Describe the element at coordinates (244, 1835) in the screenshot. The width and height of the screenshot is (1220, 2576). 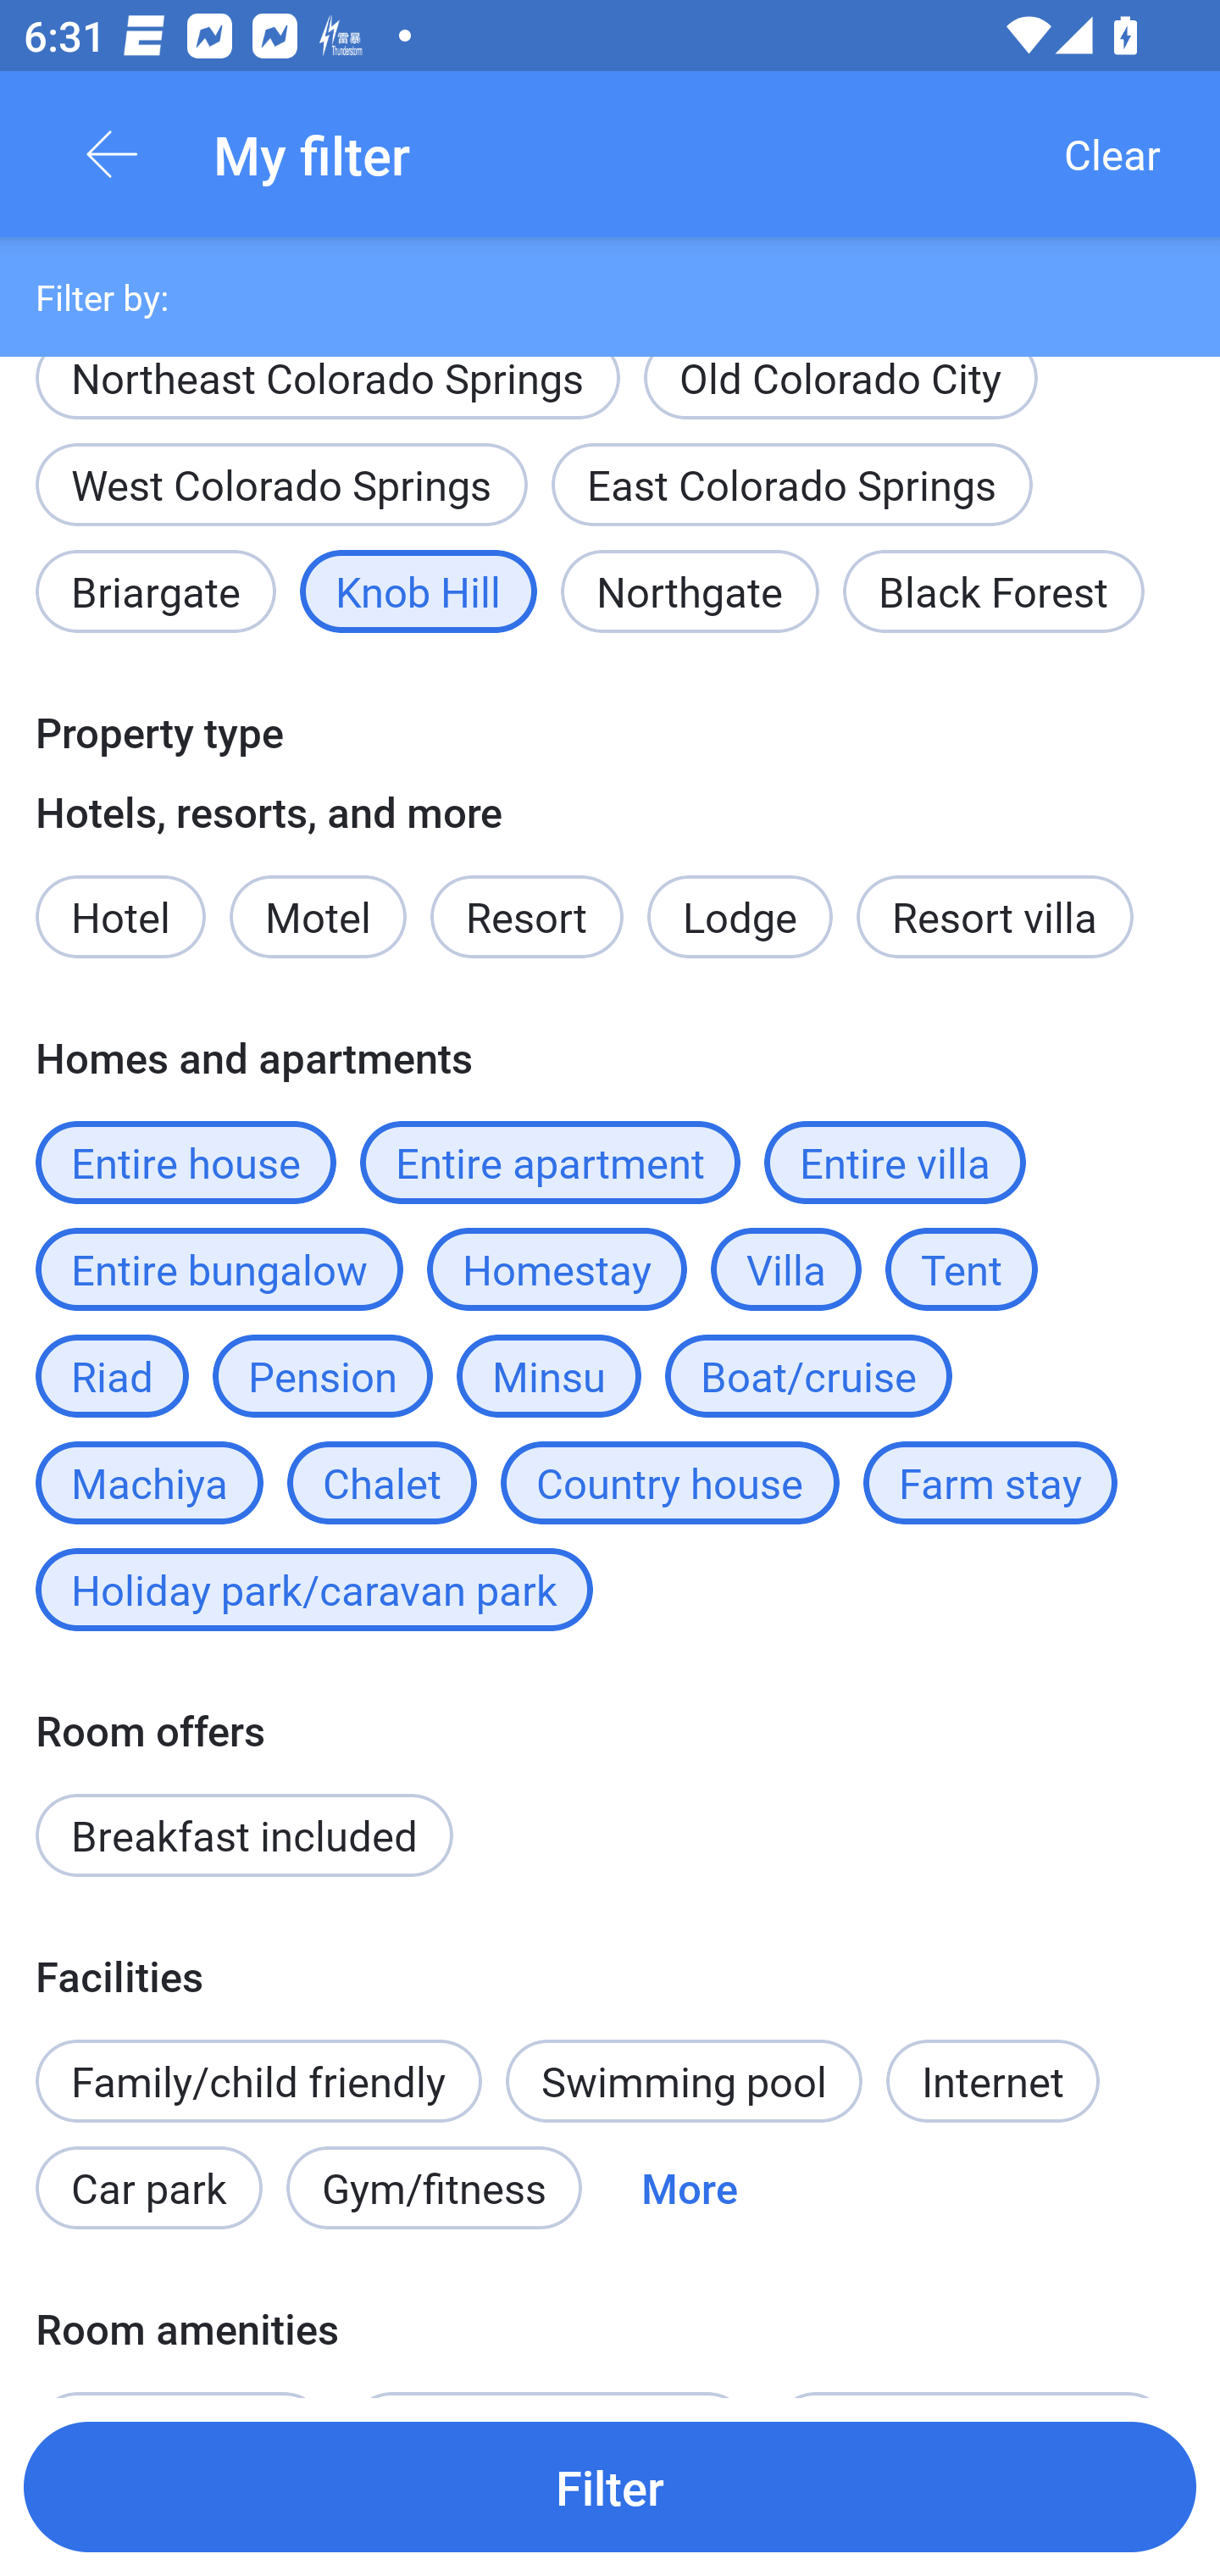
I see `Breakfast included` at that location.